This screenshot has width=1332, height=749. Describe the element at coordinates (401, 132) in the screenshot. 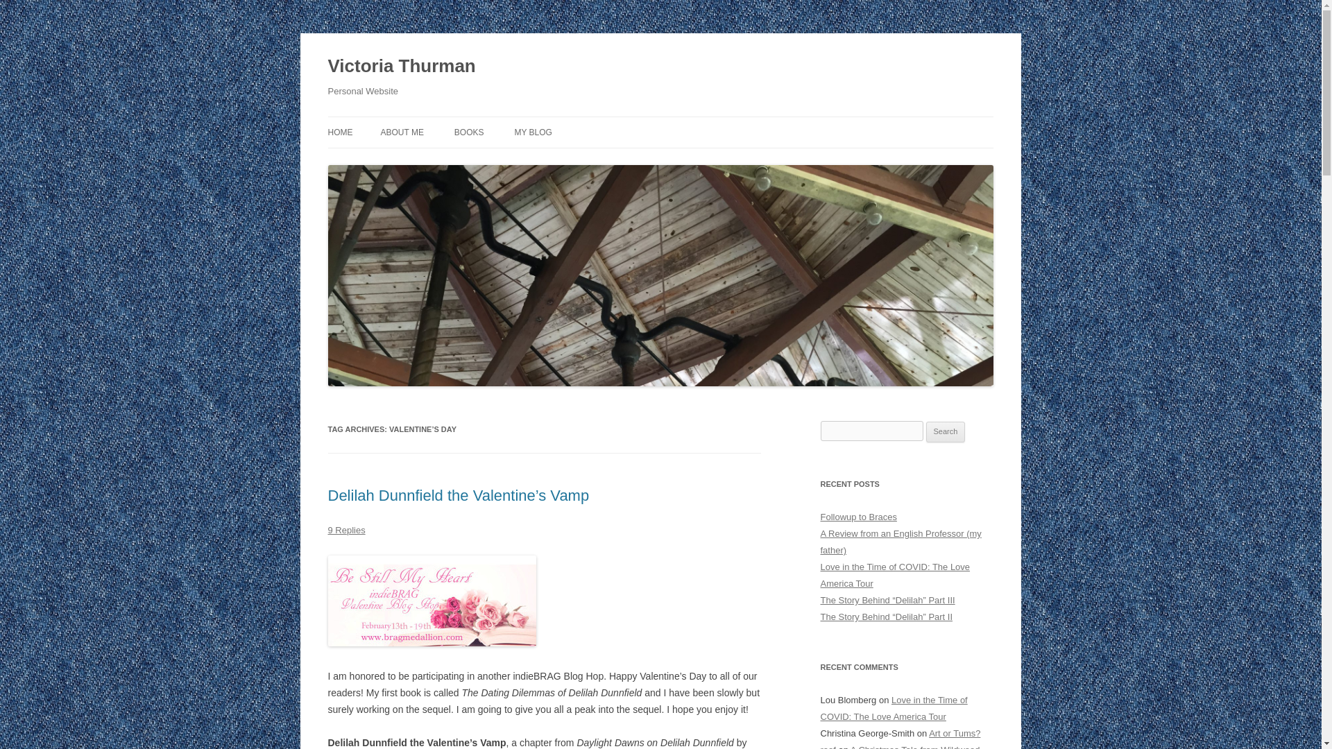

I see `ABOUT ME` at that location.